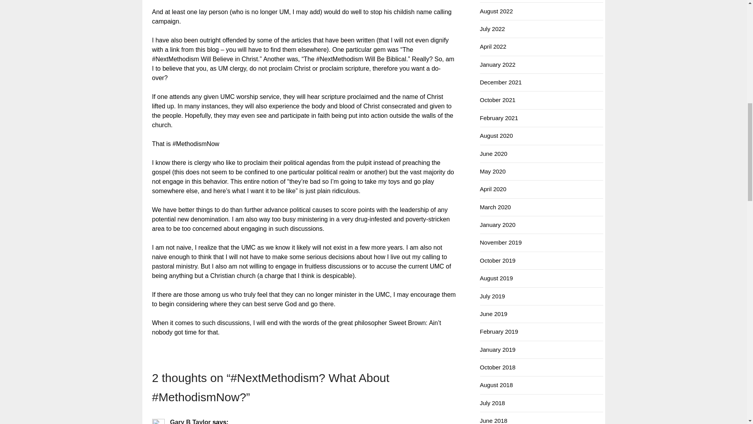  I want to click on Gary B Taylor, so click(190, 421).